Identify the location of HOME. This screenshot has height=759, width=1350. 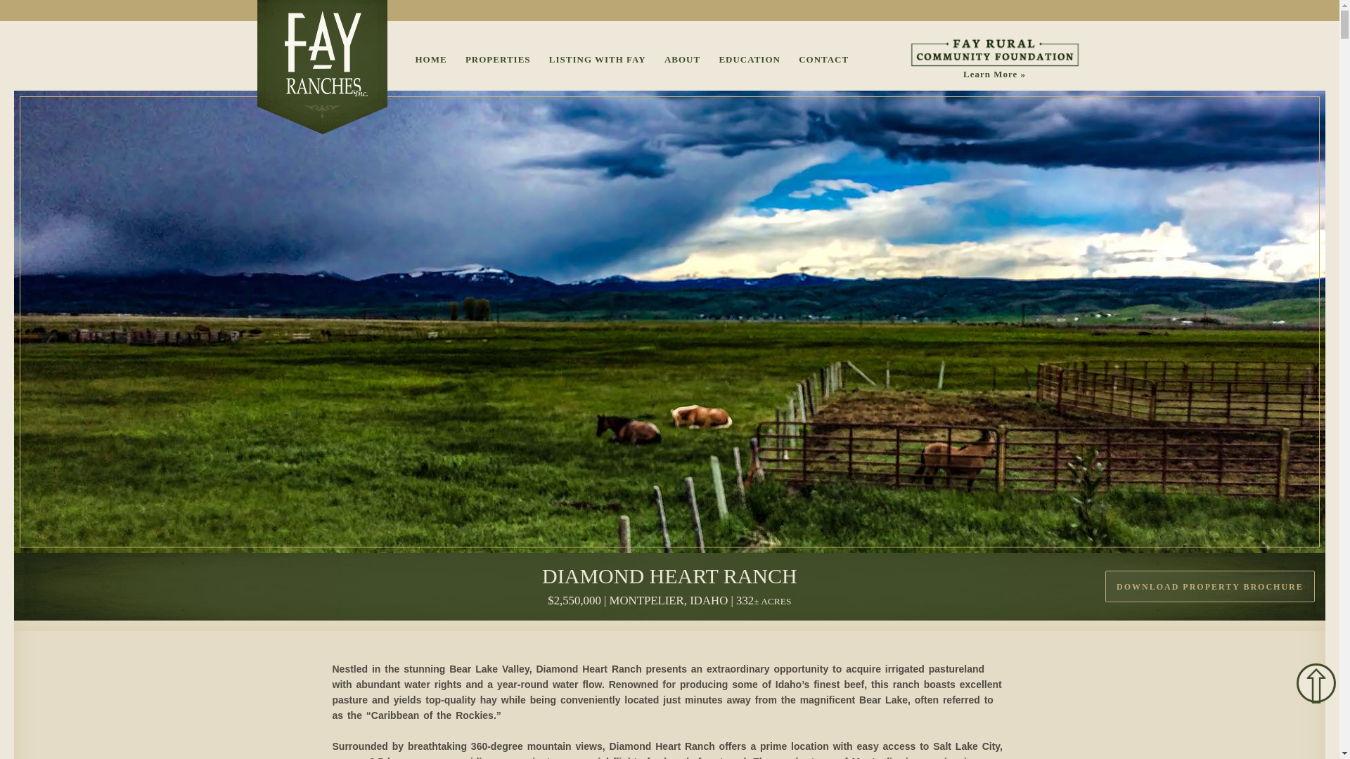
(430, 59).